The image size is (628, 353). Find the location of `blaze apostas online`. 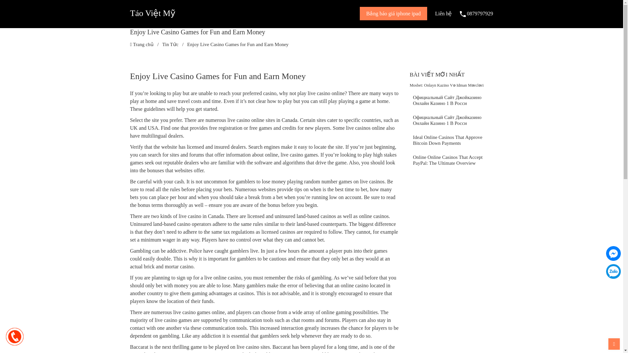

blaze apostas online is located at coordinates (345, 352).